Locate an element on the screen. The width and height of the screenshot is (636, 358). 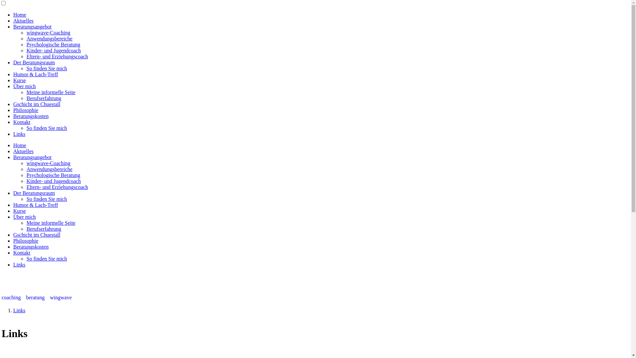
Psychologische Beratung is located at coordinates (53, 44).